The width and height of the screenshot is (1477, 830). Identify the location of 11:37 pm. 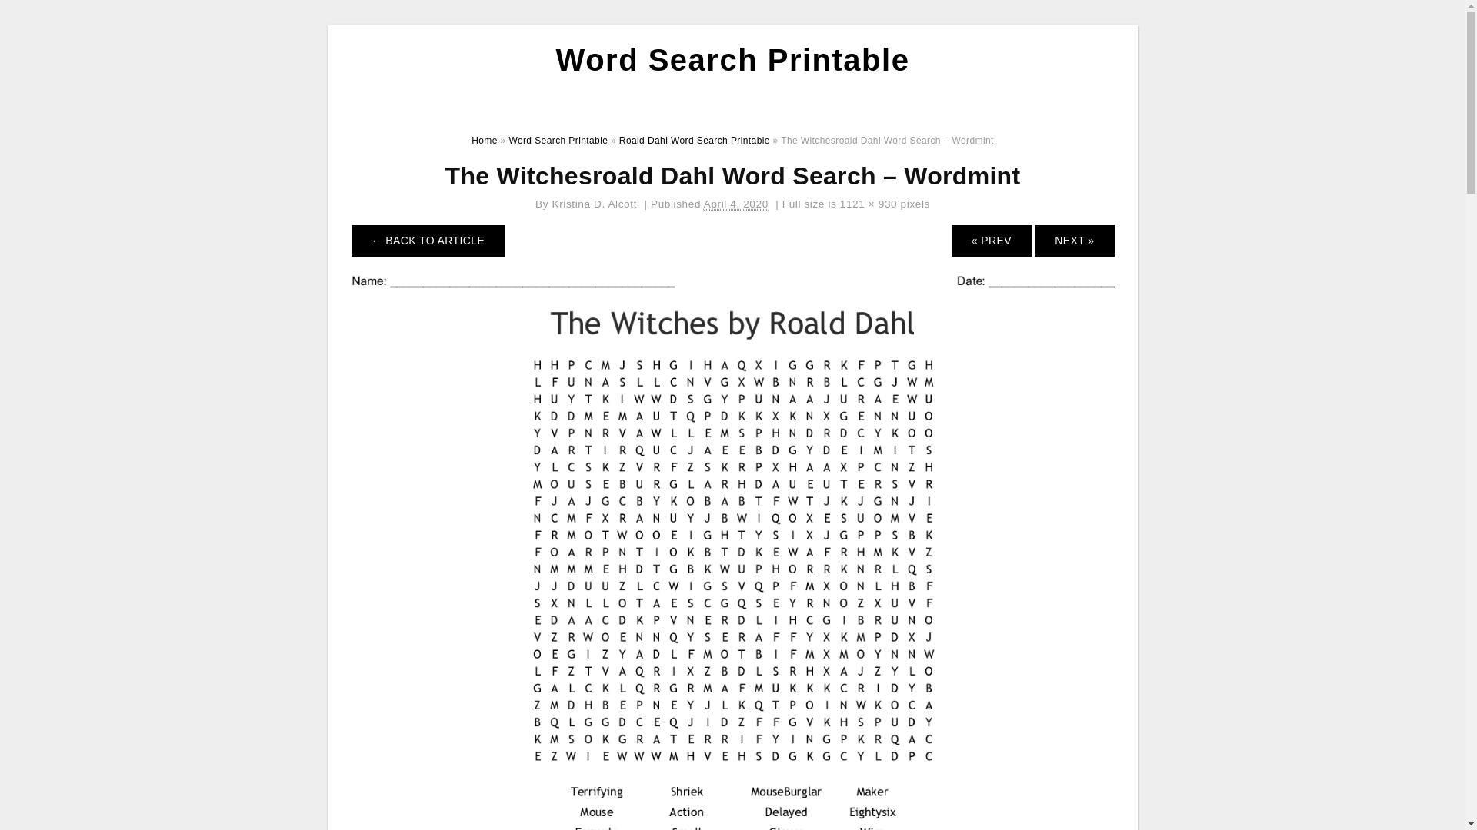
(735, 204).